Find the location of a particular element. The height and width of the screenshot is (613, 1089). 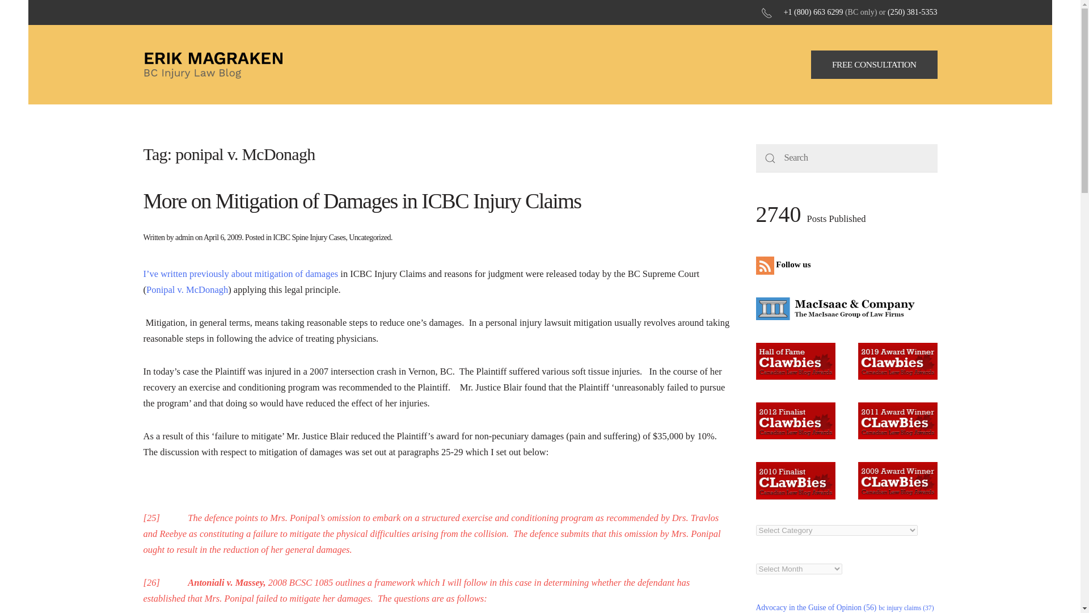

FREE CONSULTATION is located at coordinates (875, 65).